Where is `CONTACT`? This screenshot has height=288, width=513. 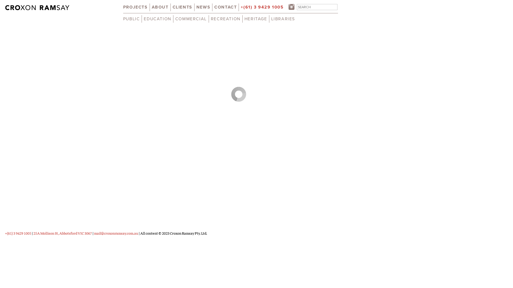
CONTACT is located at coordinates (226, 7).